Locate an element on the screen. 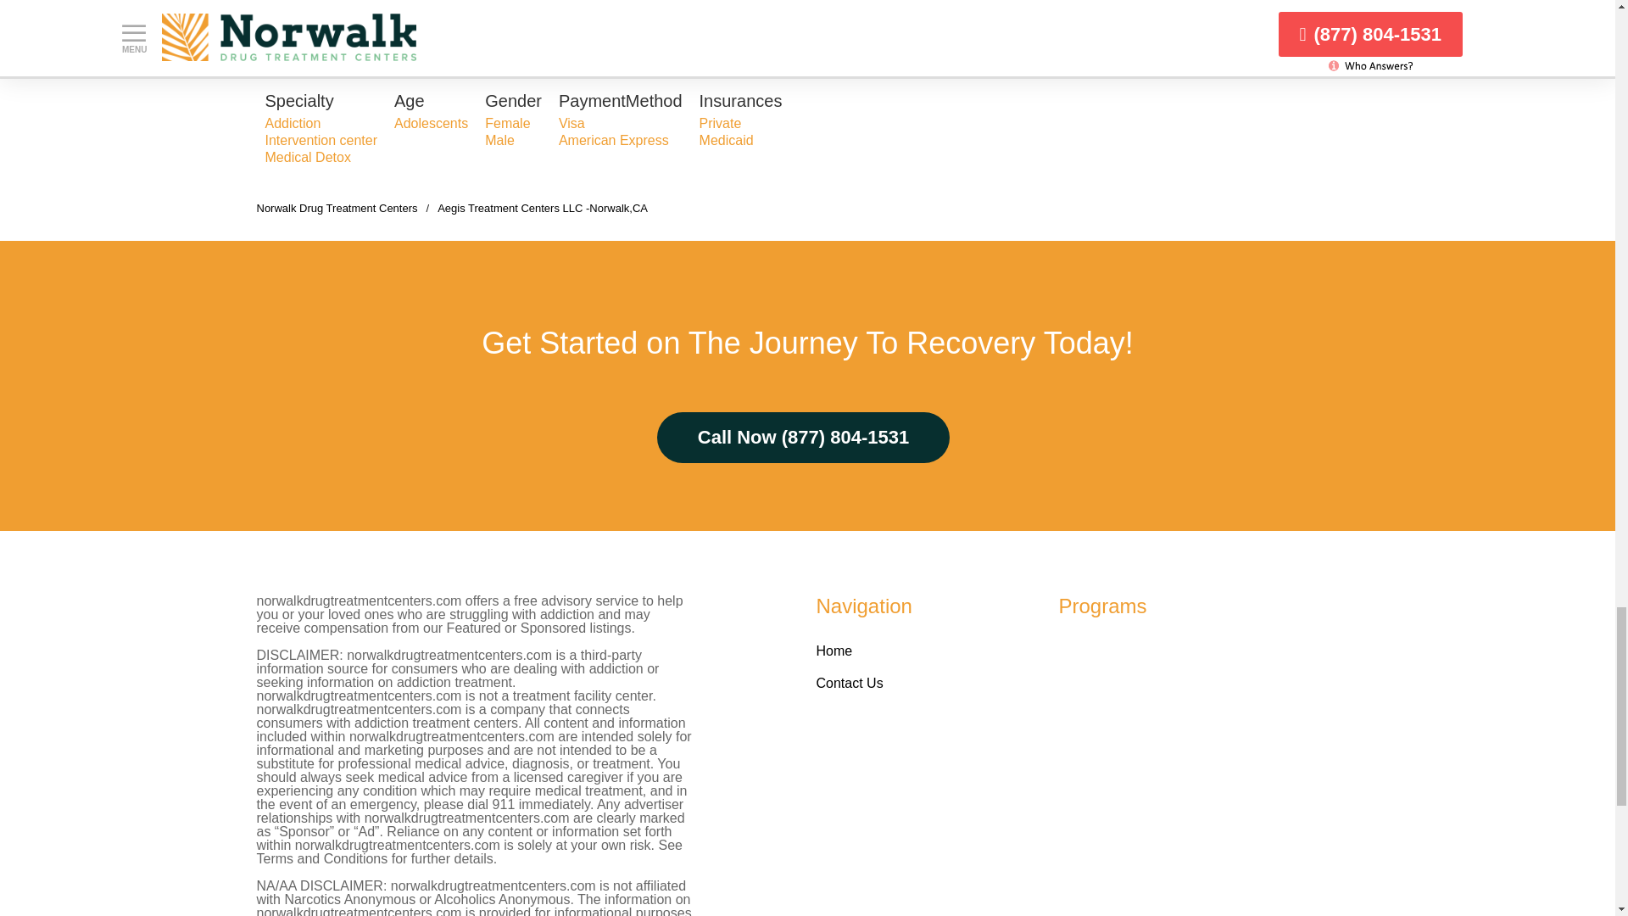 The height and width of the screenshot is (916, 1628). Contact Us is located at coordinates (848, 684).